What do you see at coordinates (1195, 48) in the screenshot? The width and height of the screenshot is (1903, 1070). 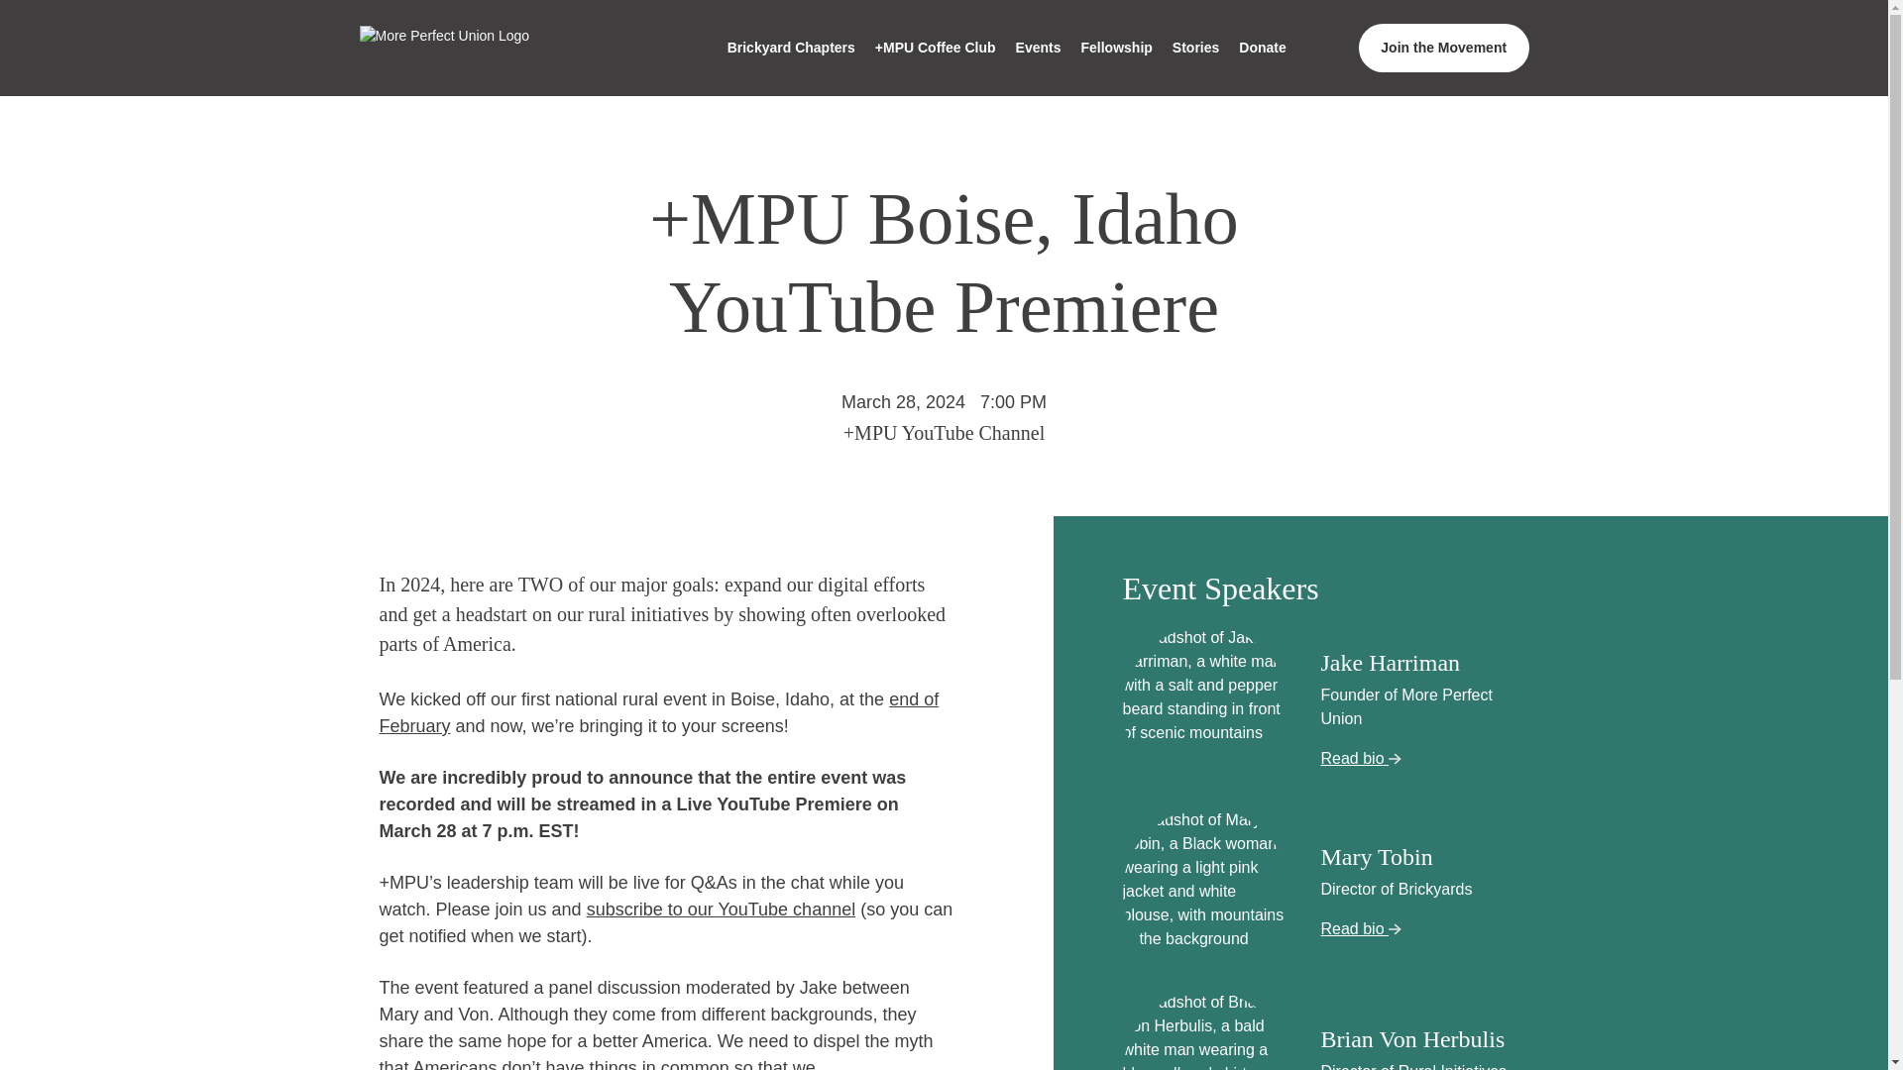 I see `Stories` at bounding box center [1195, 48].